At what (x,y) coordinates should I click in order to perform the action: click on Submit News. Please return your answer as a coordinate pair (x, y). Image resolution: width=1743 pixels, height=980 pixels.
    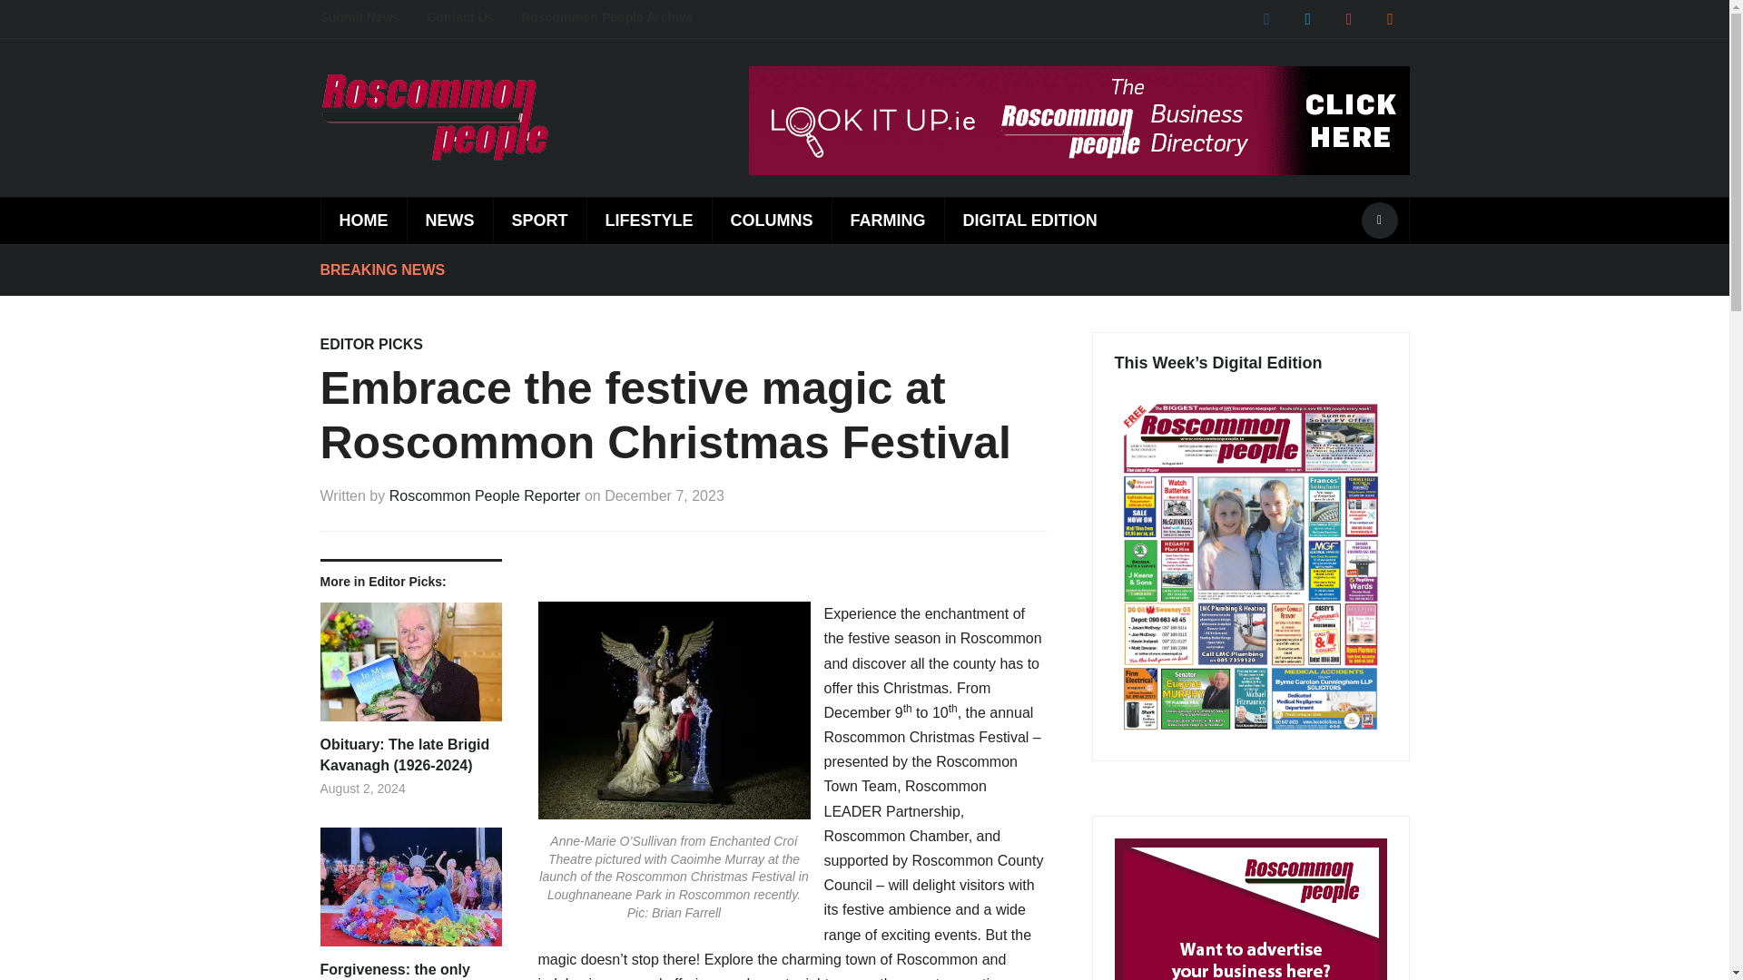
    Looking at the image, I should click on (372, 18).